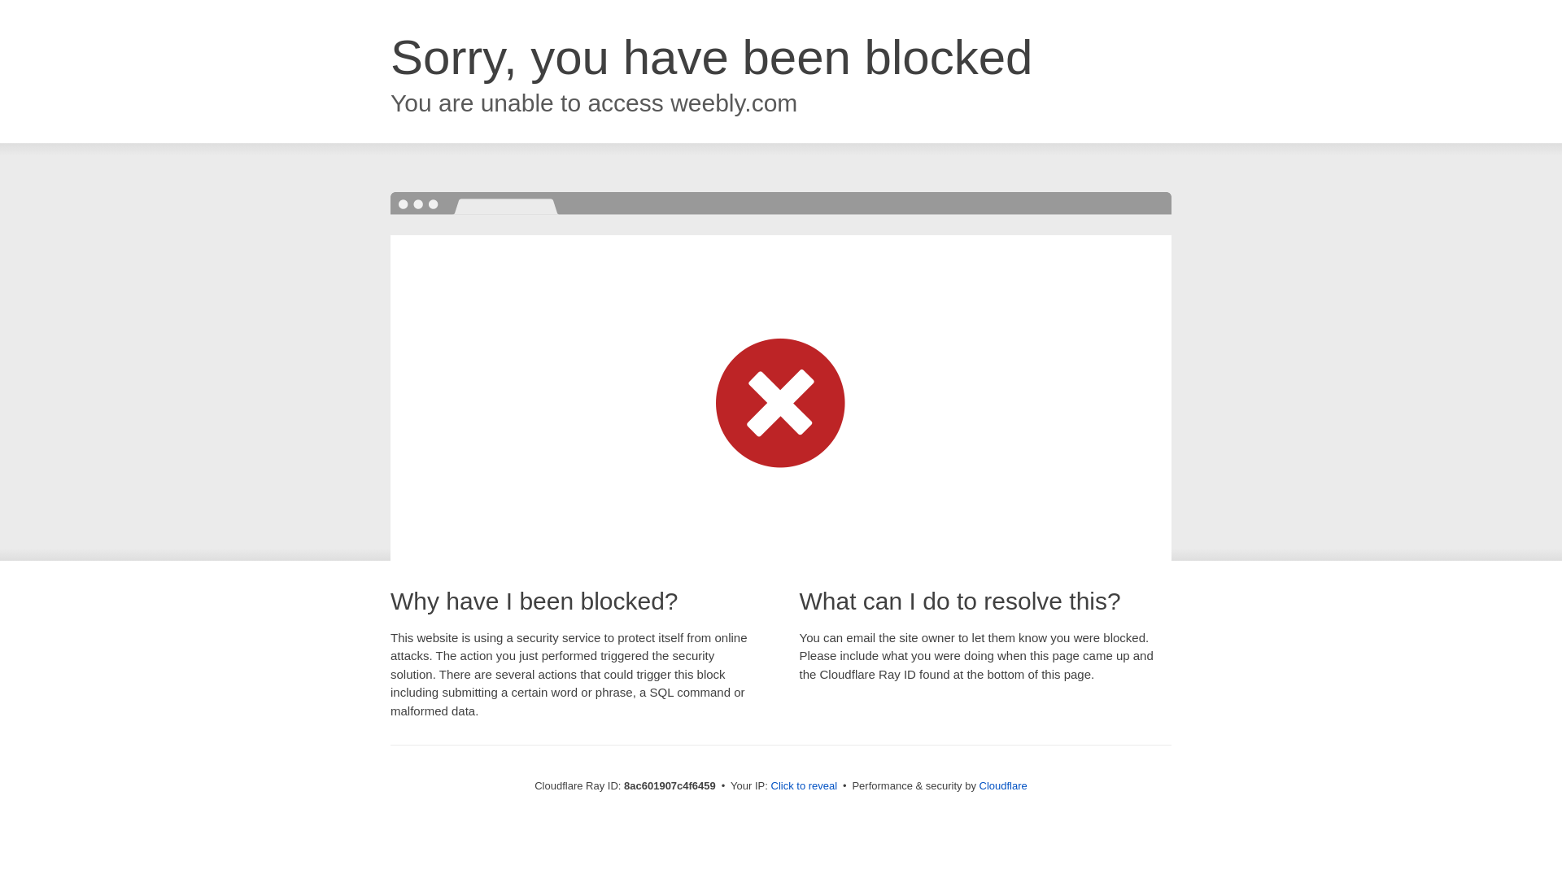 The height and width of the screenshot is (879, 1562). What do you see at coordinates (804, 786) in the screenshot?
I see `Click to reveal` at bounding box center [804, 786].